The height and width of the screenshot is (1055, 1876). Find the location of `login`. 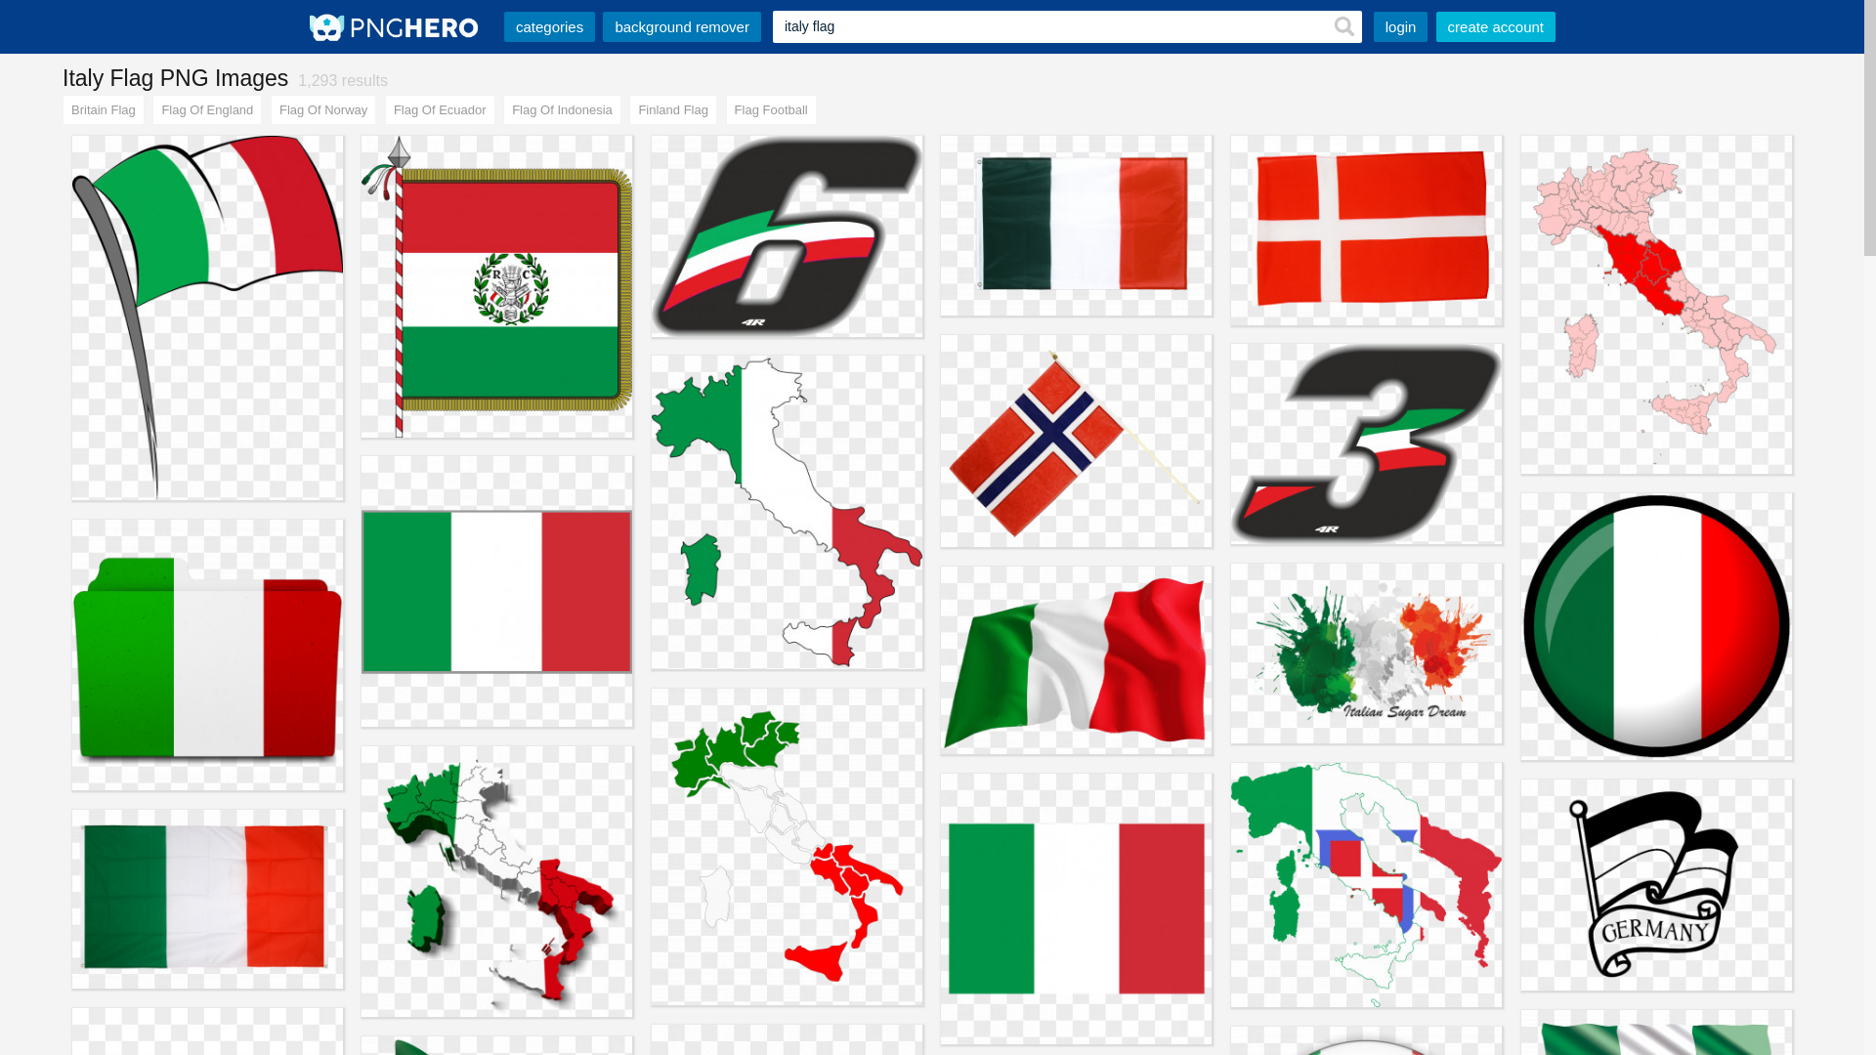

login is located at coordinates (1401, 27).